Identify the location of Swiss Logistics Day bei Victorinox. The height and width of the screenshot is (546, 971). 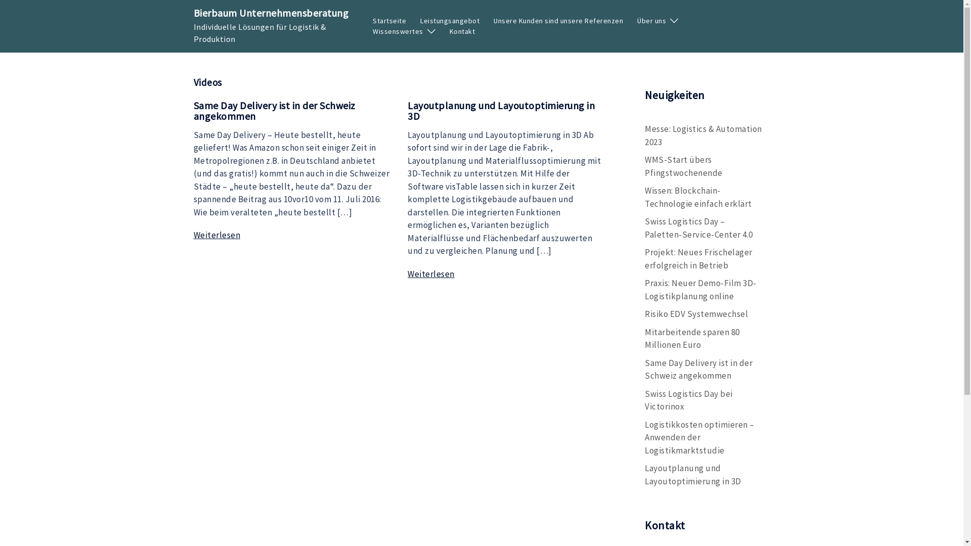
(689, 400).